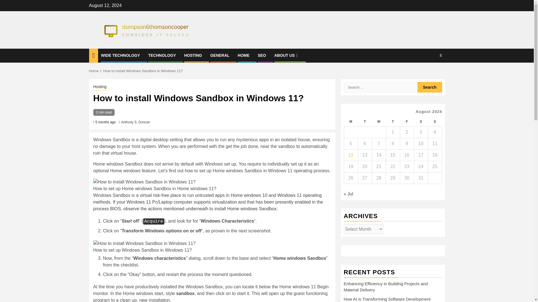 This screenshot has width=538, height=302. Describe the element at coordinates (351, 121) in the screenshot. I see `Monday` at that location.